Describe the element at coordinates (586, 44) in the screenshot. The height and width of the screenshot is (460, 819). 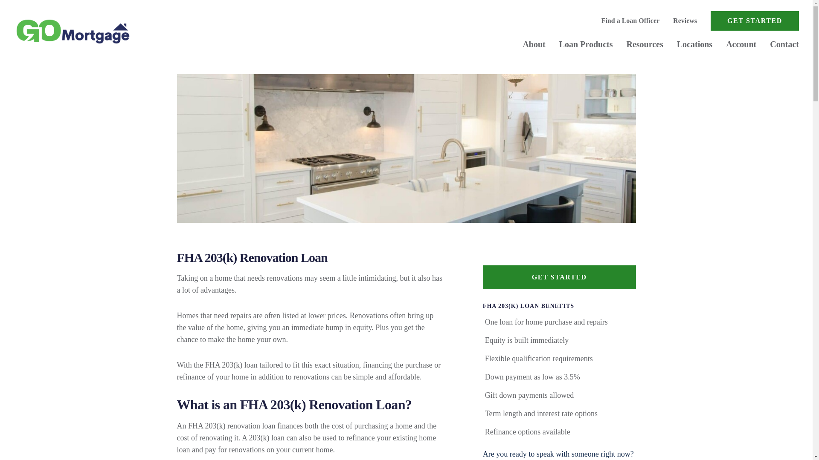
I see `Loan Products` at that location.